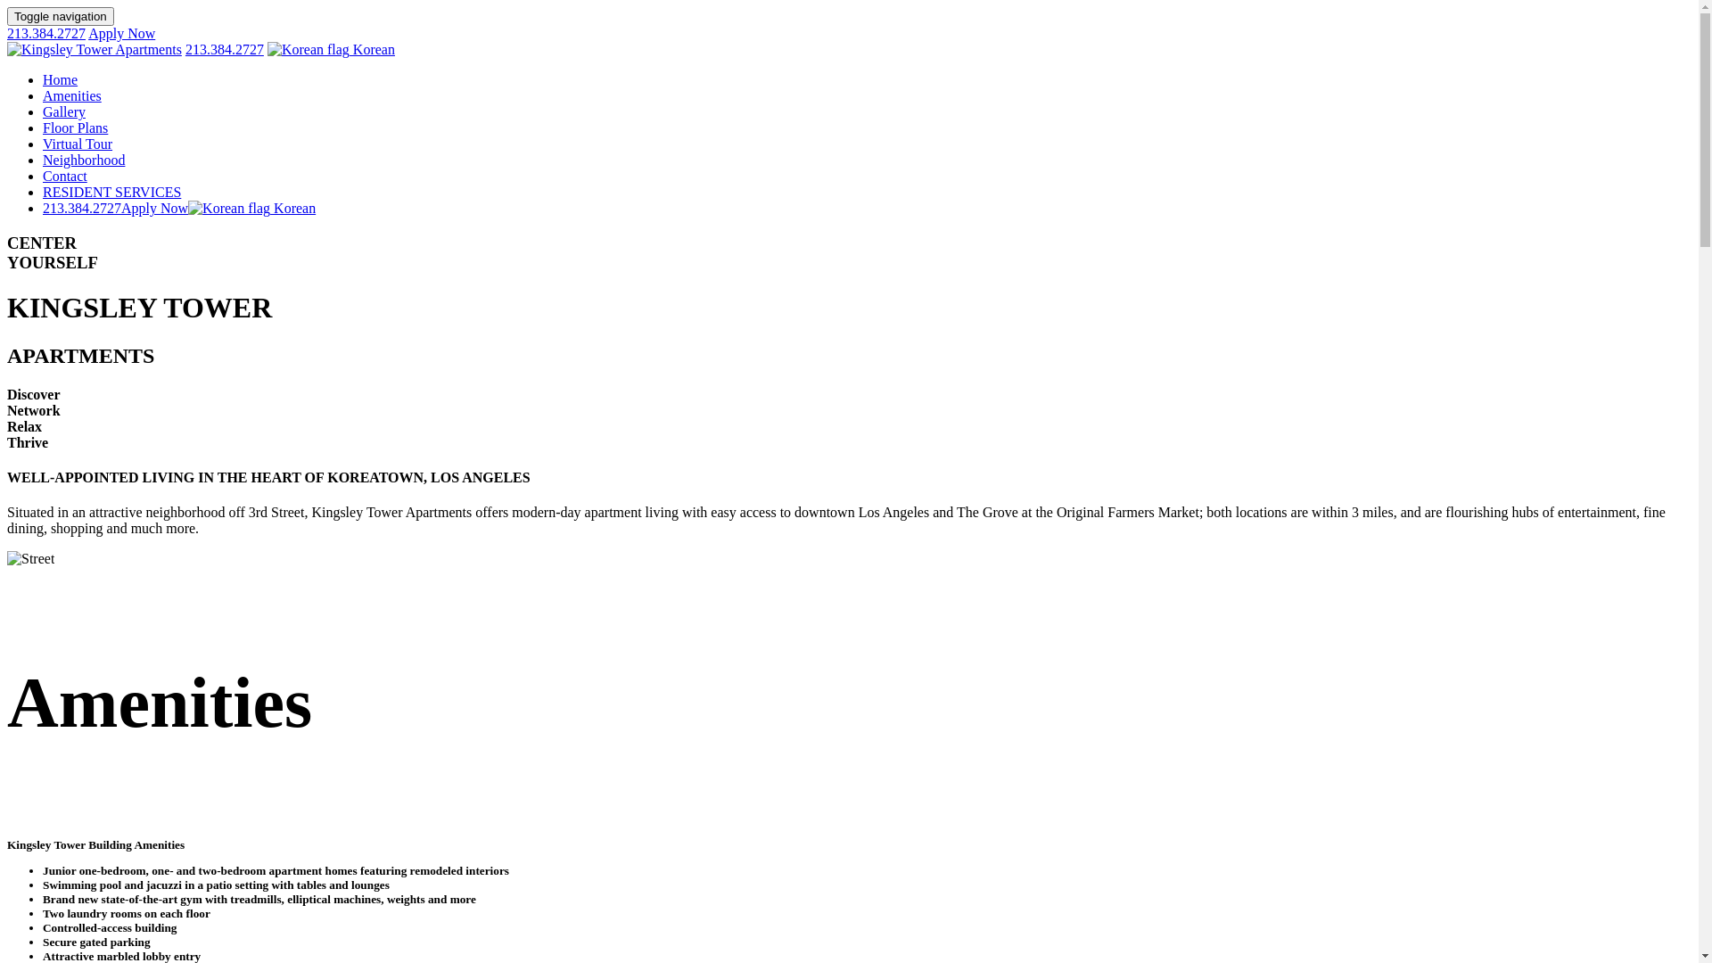 The width and height of the screenshot is (1712, 963). Describe the element at coordinates (61, 16) in the screenshot. I see `Toggle navigation` at that location.